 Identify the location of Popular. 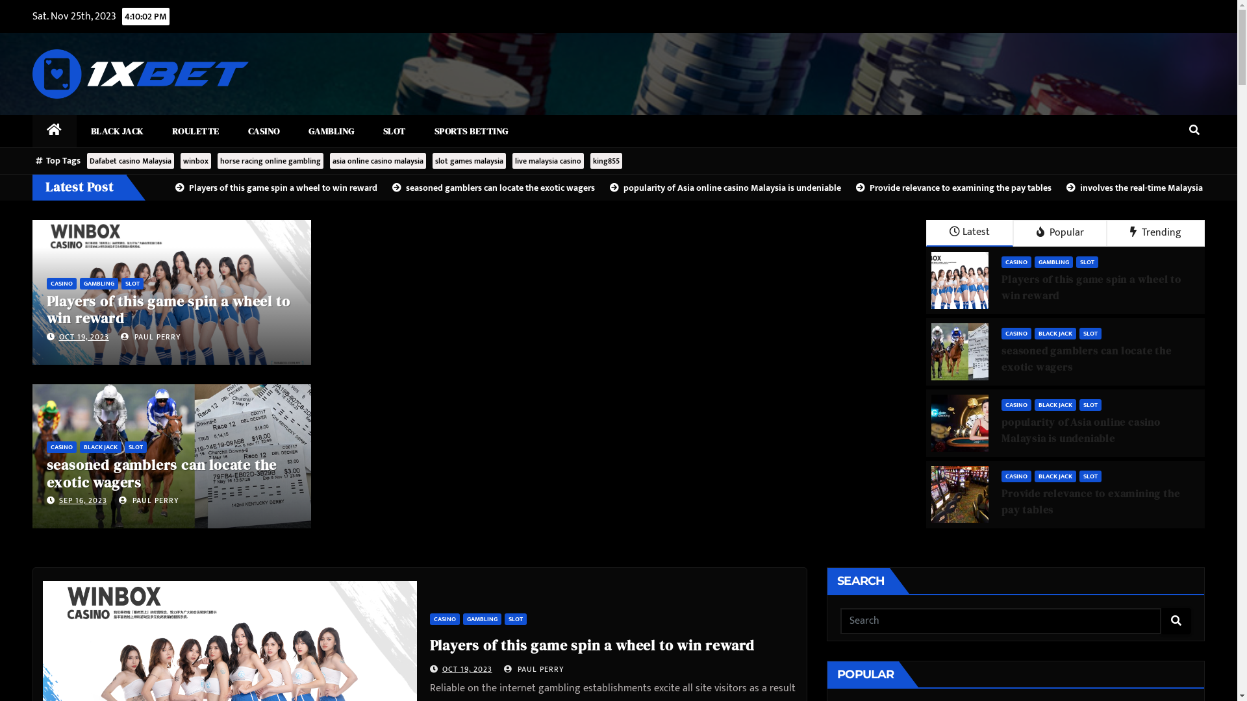
(1060, 234).